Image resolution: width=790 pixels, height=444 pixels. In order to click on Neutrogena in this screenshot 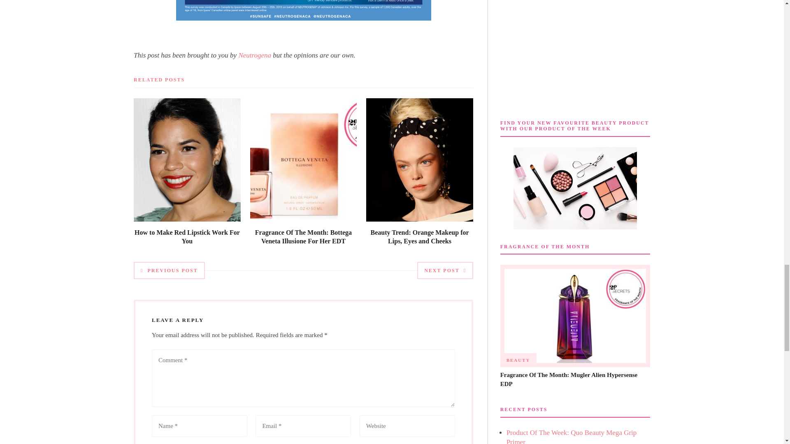, I will do `click(254, 55)`.